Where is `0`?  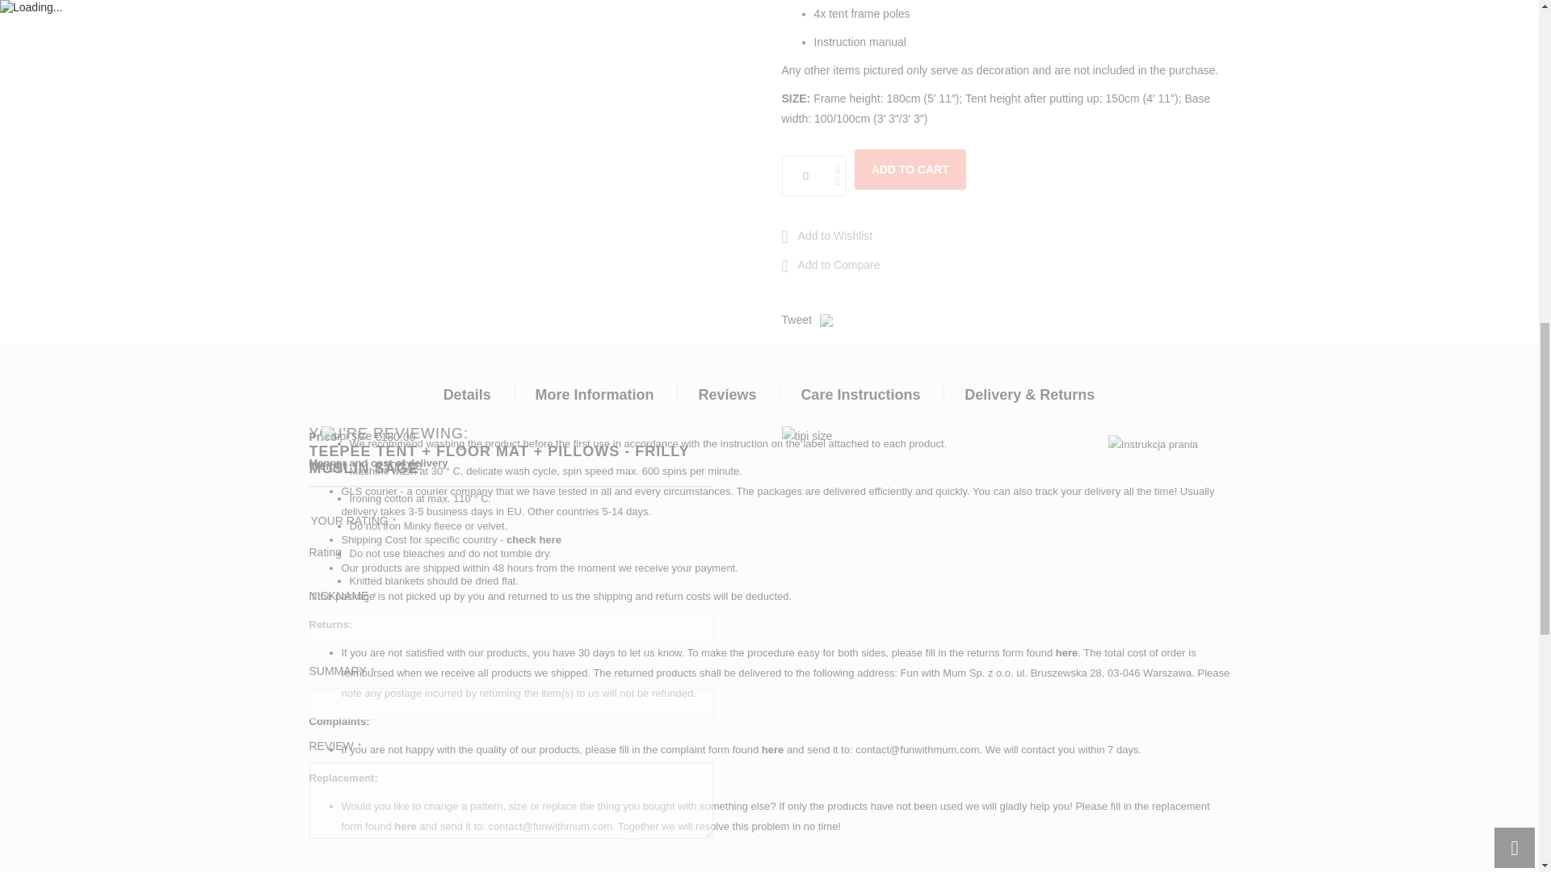 0 is located at coordinates (814, 176).